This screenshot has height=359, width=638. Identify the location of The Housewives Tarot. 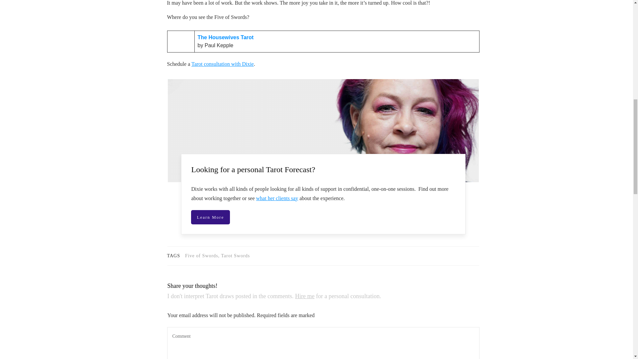
(225, 37).